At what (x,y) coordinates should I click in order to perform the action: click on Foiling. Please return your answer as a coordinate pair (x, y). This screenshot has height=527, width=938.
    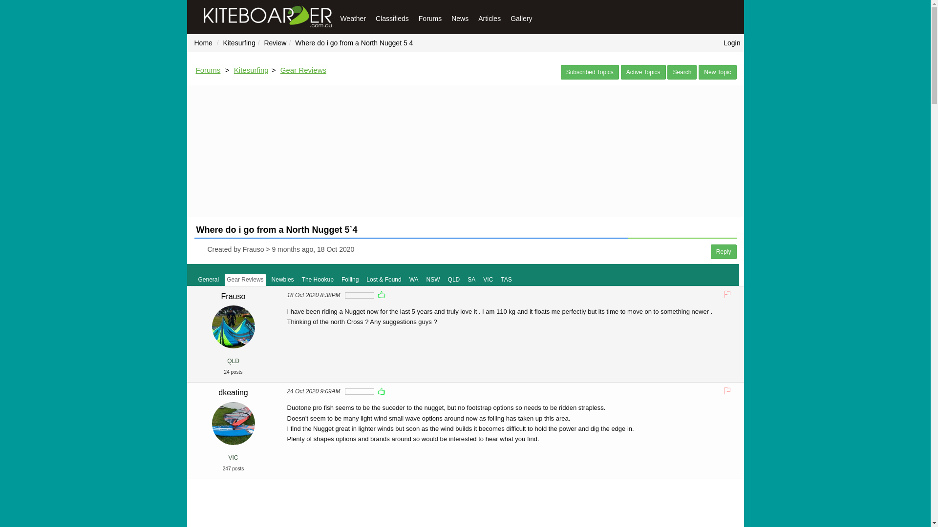
    Looking at the image, I should click on (350, 280).